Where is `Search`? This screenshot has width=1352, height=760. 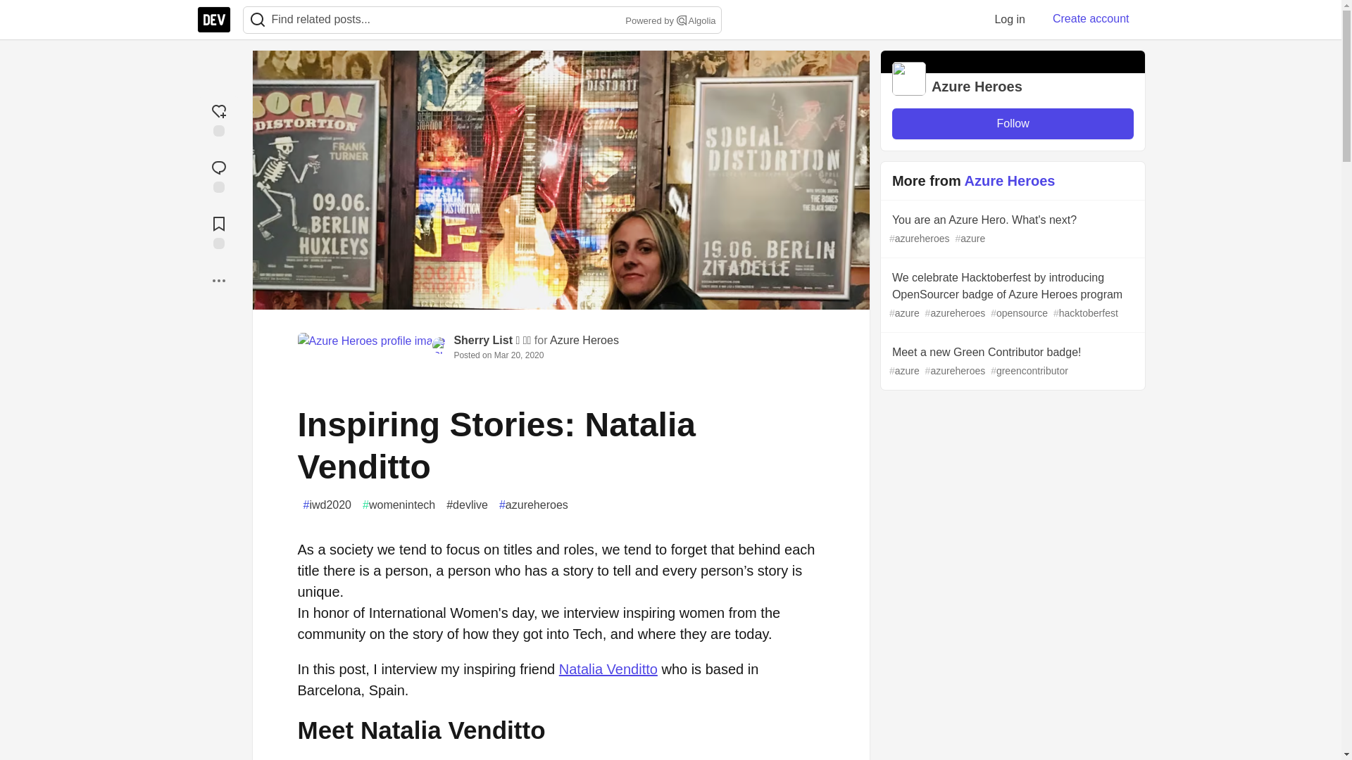
Search is located at coordinates (257, 20).